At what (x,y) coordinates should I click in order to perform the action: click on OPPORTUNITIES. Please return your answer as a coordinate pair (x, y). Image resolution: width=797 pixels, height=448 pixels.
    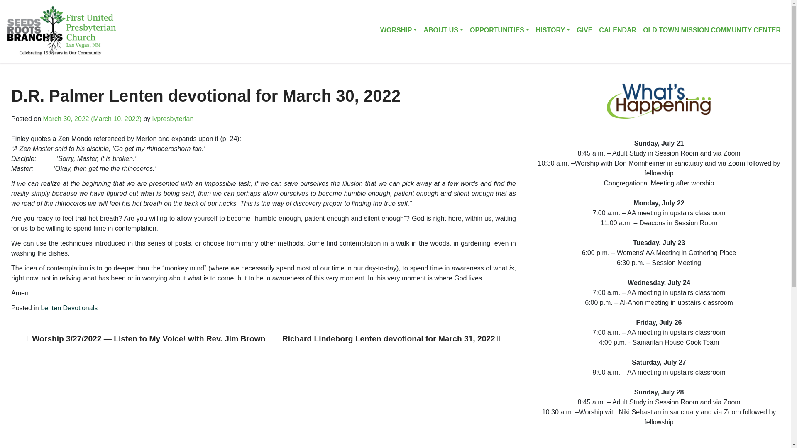
    Looking at the image, I should click on (499, 33).